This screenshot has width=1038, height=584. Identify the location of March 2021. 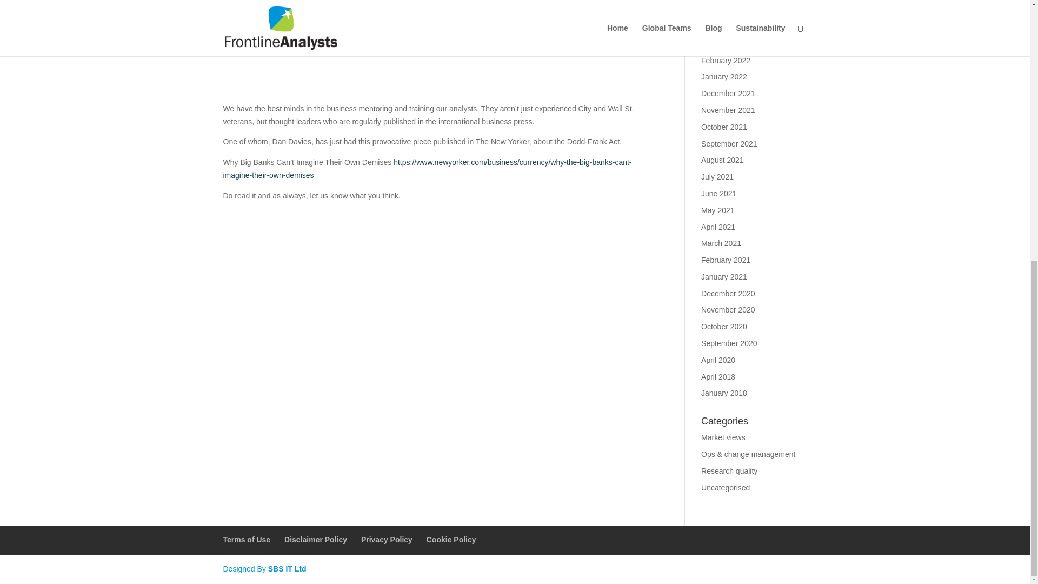
(721, 243).